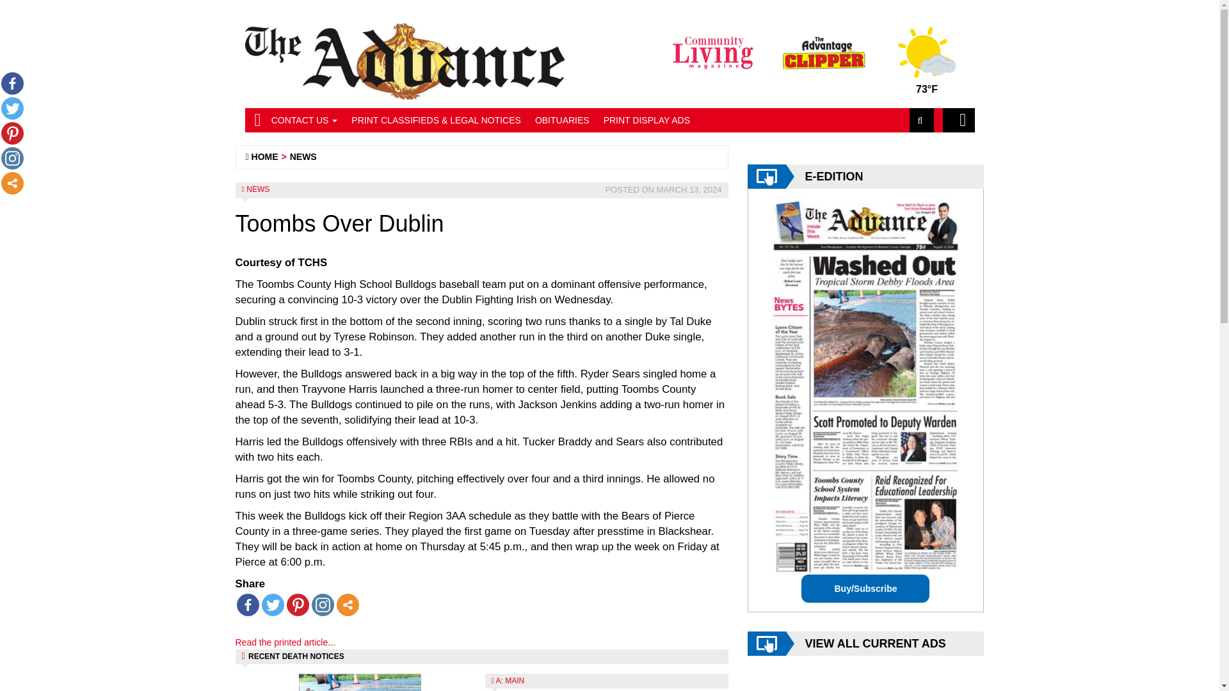  What do you see at coordinates (303, 156) in the screenshot?
I see `NEWS` at bounding box center [303, 156].